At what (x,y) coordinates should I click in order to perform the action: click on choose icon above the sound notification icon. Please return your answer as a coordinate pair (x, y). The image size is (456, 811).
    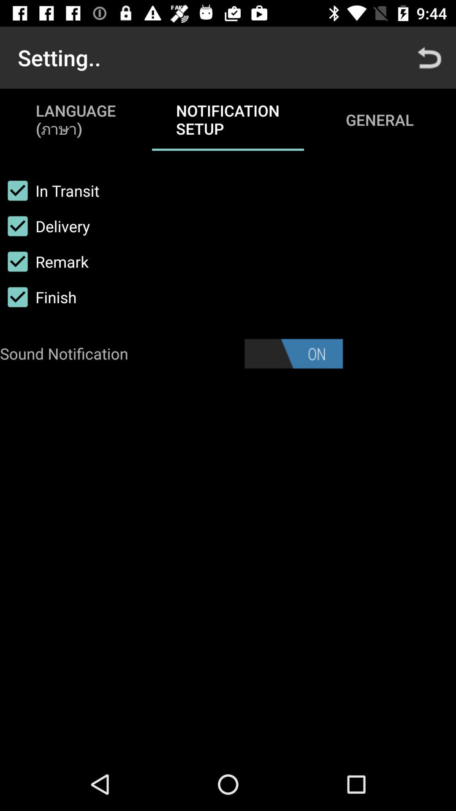
    Looking at the image, I should click on (38, 297).